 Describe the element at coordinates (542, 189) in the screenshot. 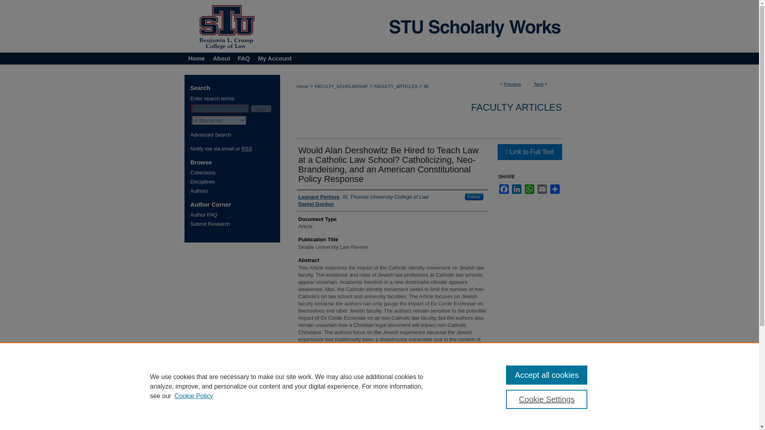

I see `Email` at that location.